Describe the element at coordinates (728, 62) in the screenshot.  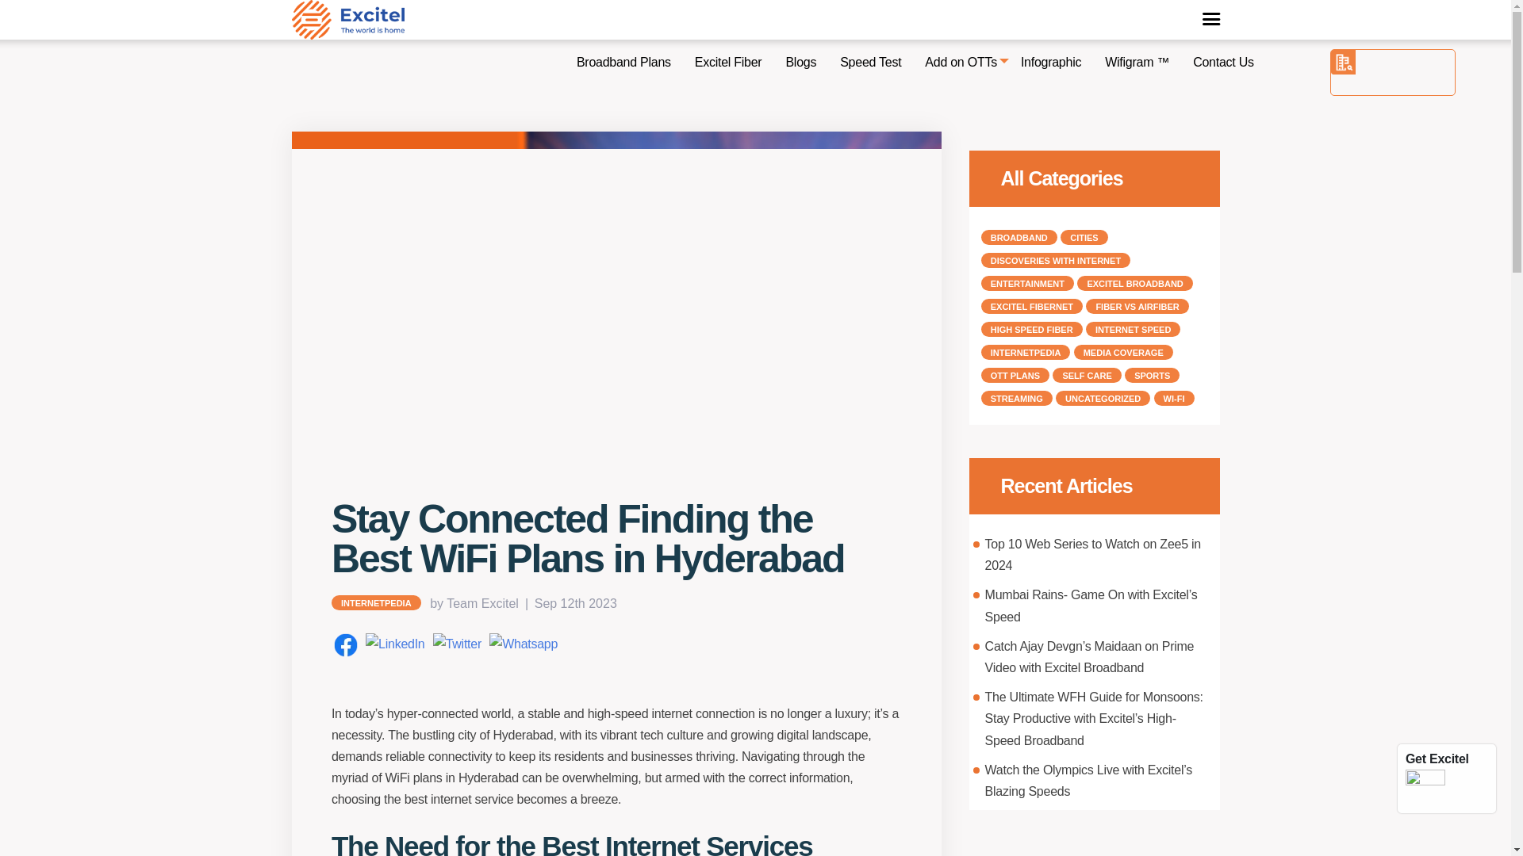
I see `Excitel Fiber` at that location.